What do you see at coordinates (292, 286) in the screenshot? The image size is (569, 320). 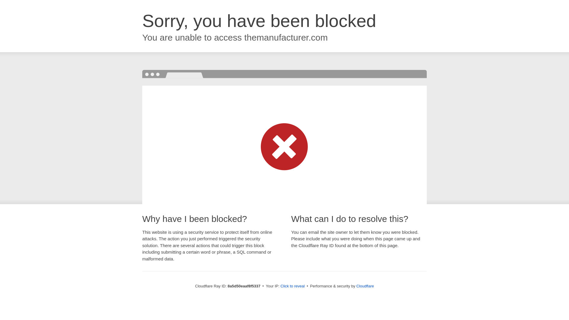 I see `Click to reveal` at bounding box center [292, 286].